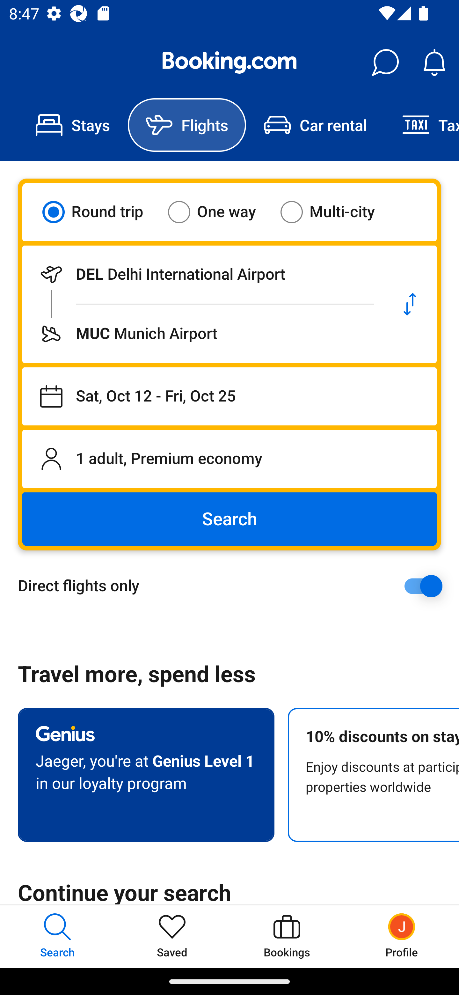  I want to click on Messages, so click(385, 63).